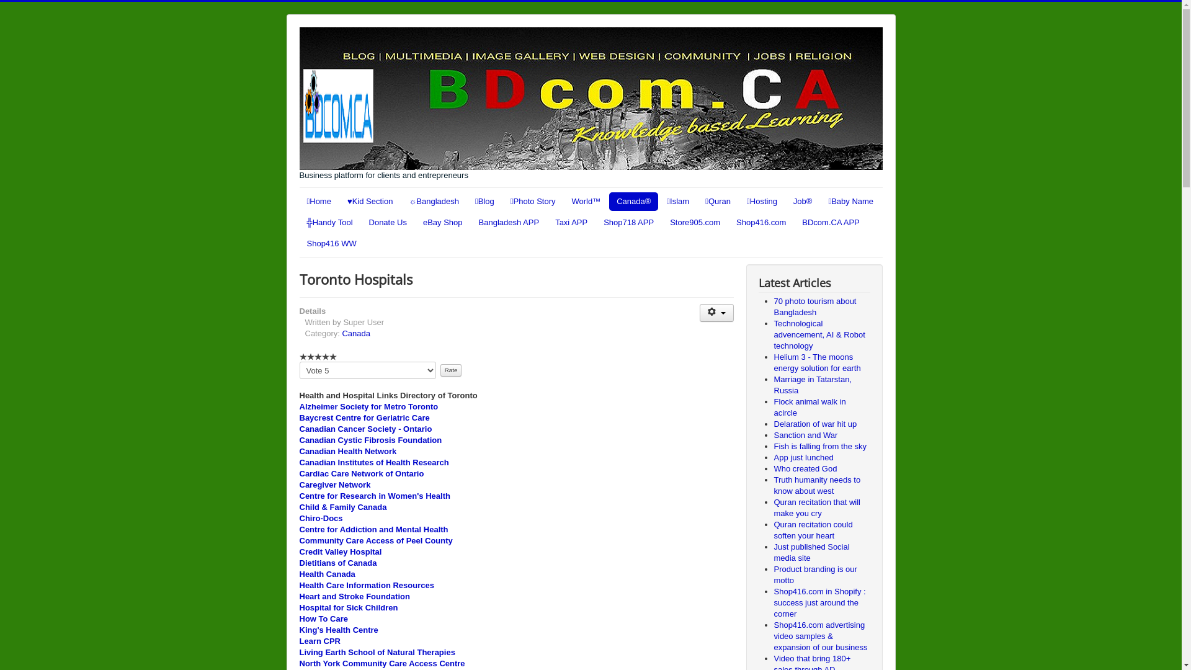  What do you see at coordinates (361, 474) in the screenshot?
I see `Cardiac Care Network of Ontario` at bounding box center [361, 474].